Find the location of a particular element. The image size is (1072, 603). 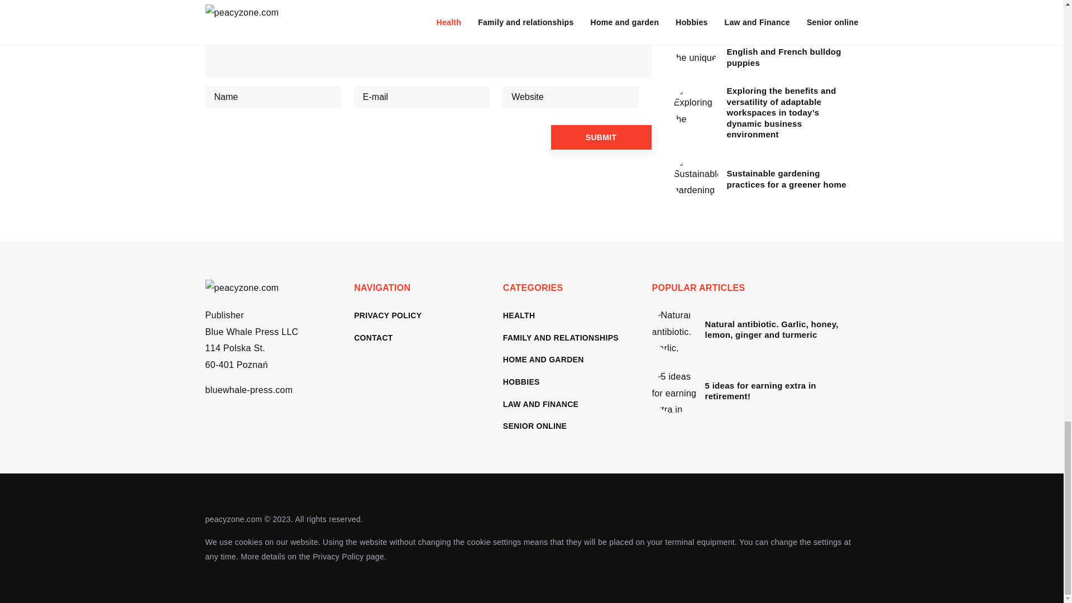

Submit is located at coordinates (601, 137).